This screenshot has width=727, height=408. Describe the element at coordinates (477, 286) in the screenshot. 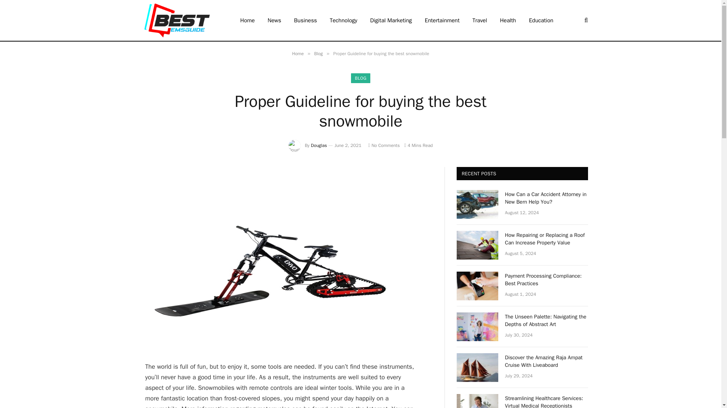

I see `Payment Processing Compliance: Best Practices` at that location.